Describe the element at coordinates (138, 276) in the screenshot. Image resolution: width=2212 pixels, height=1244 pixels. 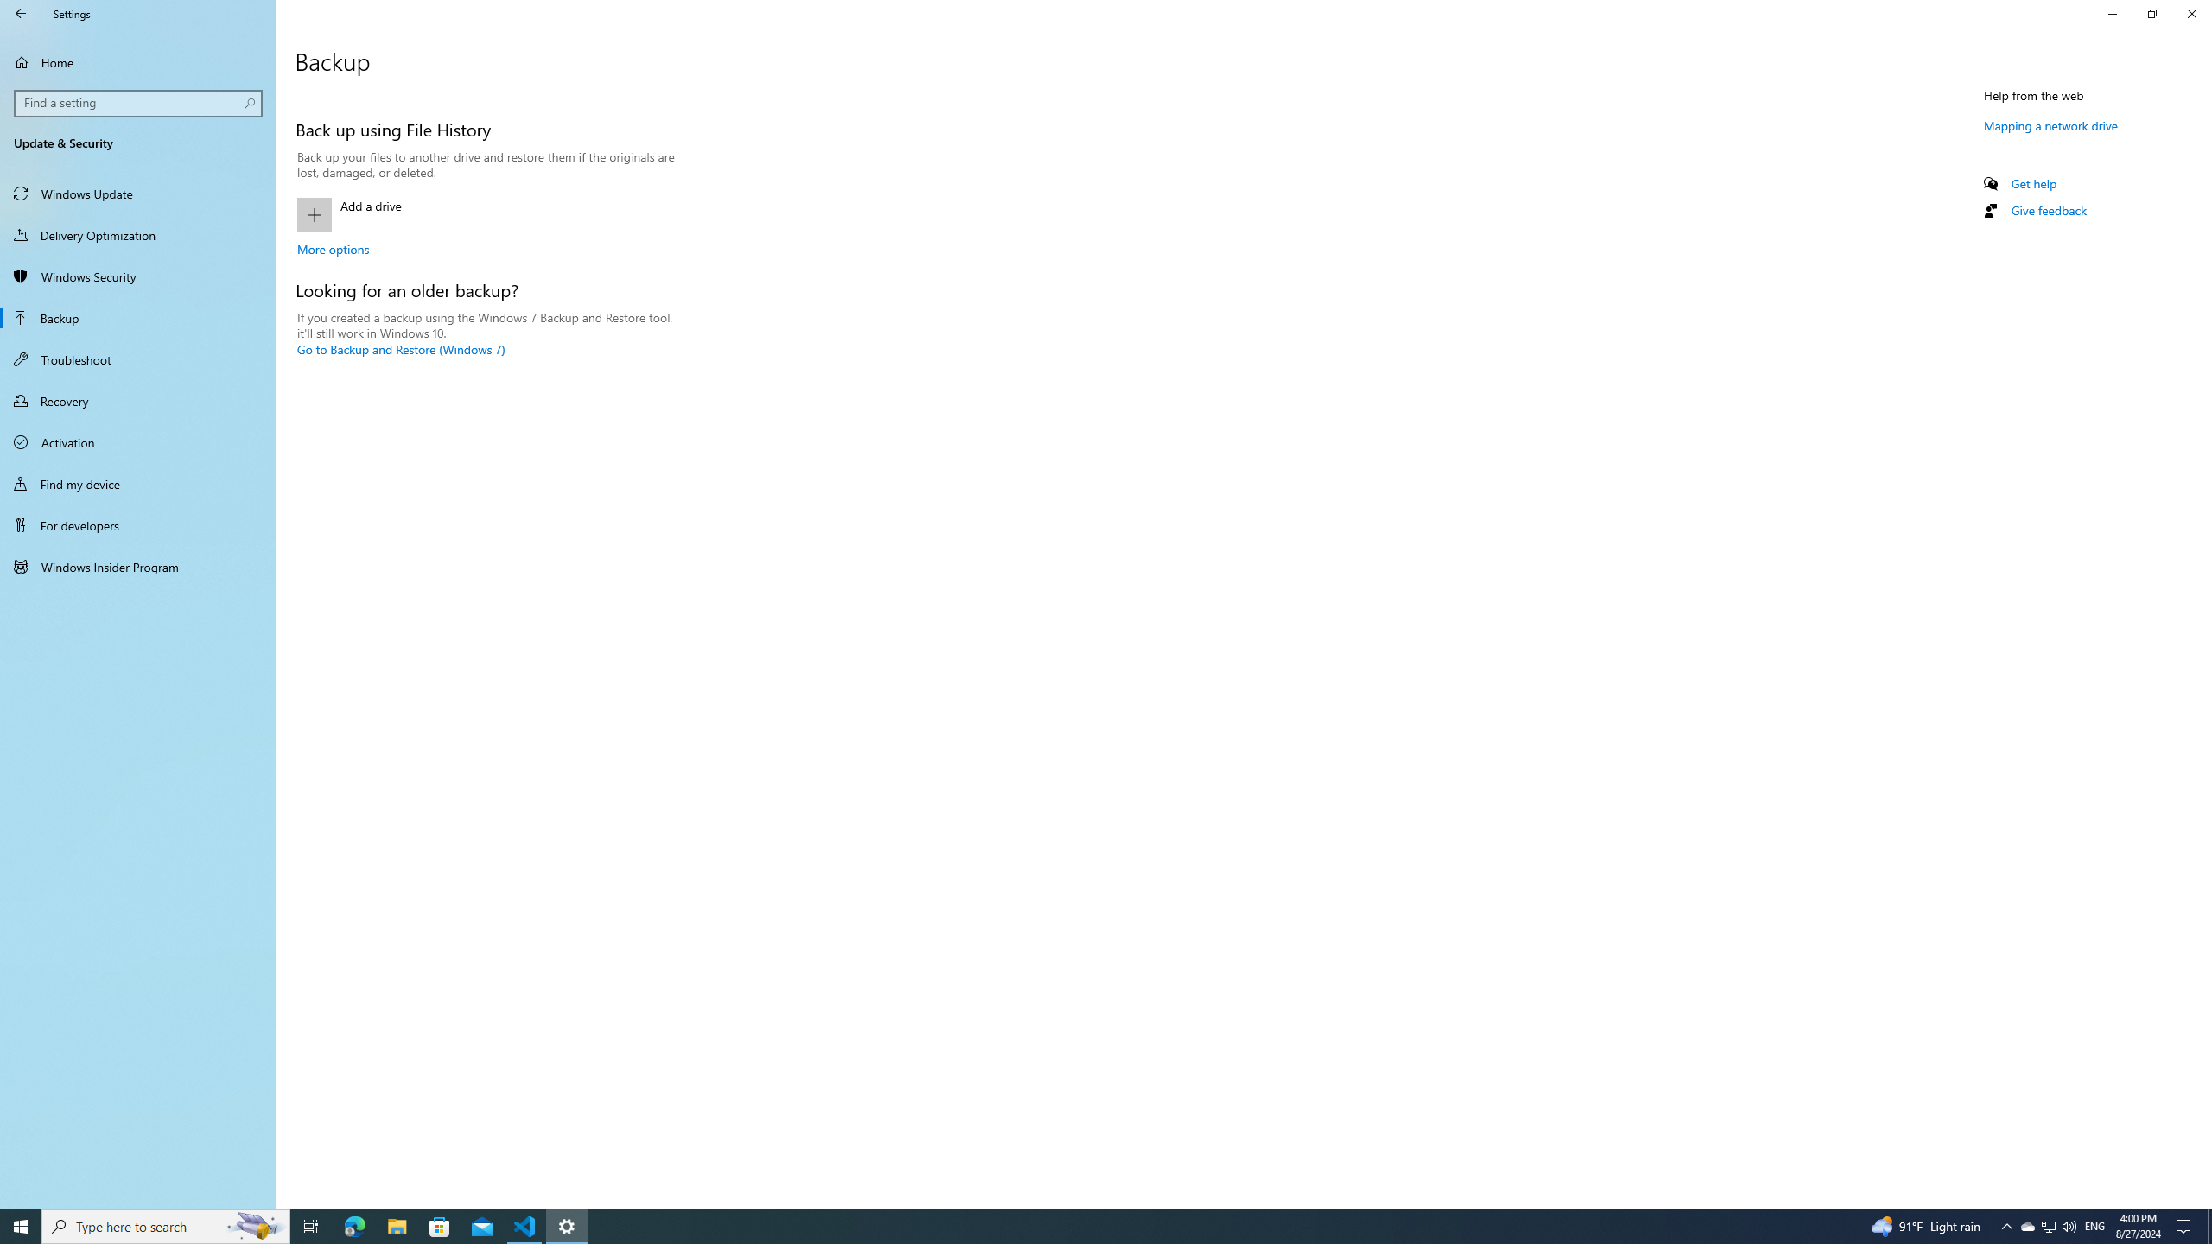
I see `Windows Security` at that location.